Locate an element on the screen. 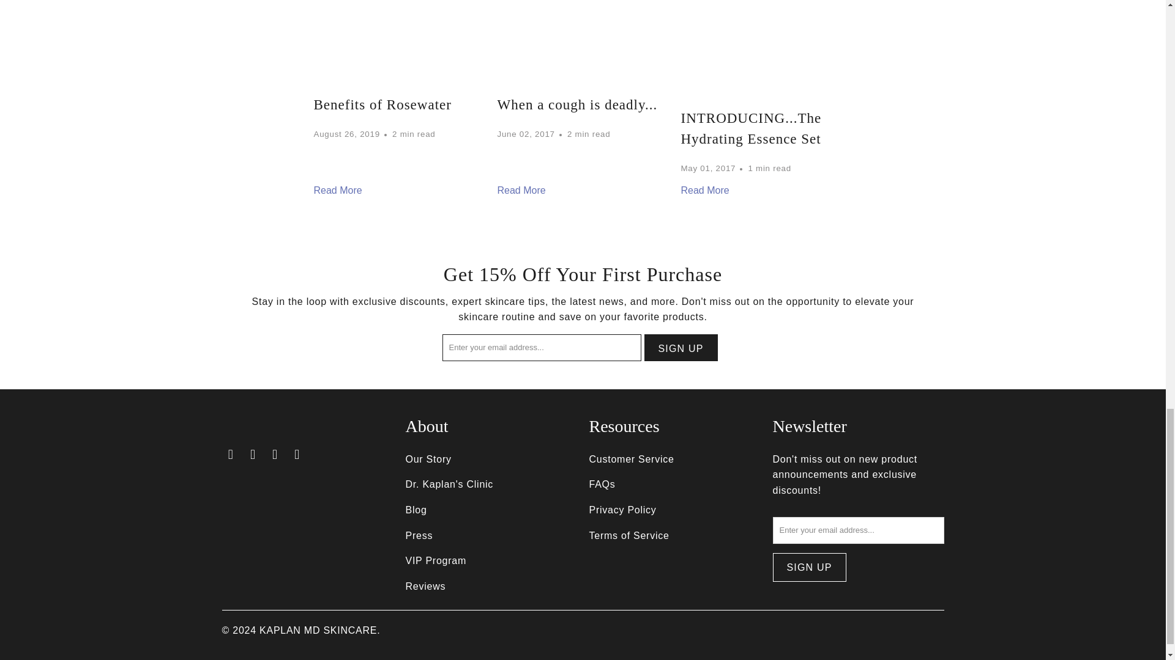 The image size is (1175, 660). Sign Up is located at coordinates (681, 347).